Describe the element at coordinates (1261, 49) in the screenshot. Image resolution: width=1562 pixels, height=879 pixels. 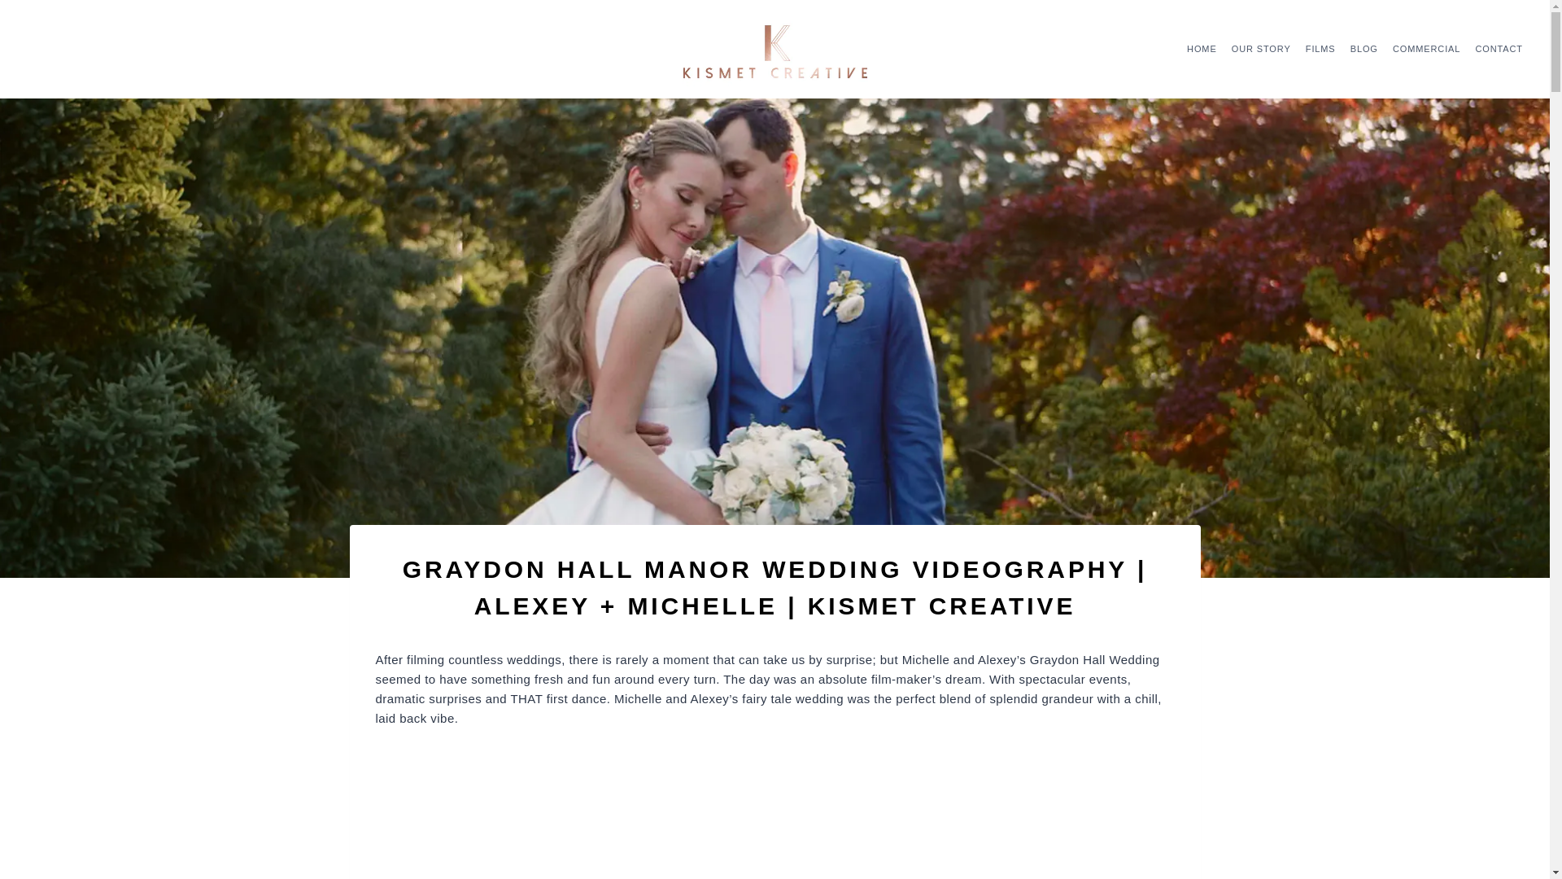
I see `OUR STORY` at that location.